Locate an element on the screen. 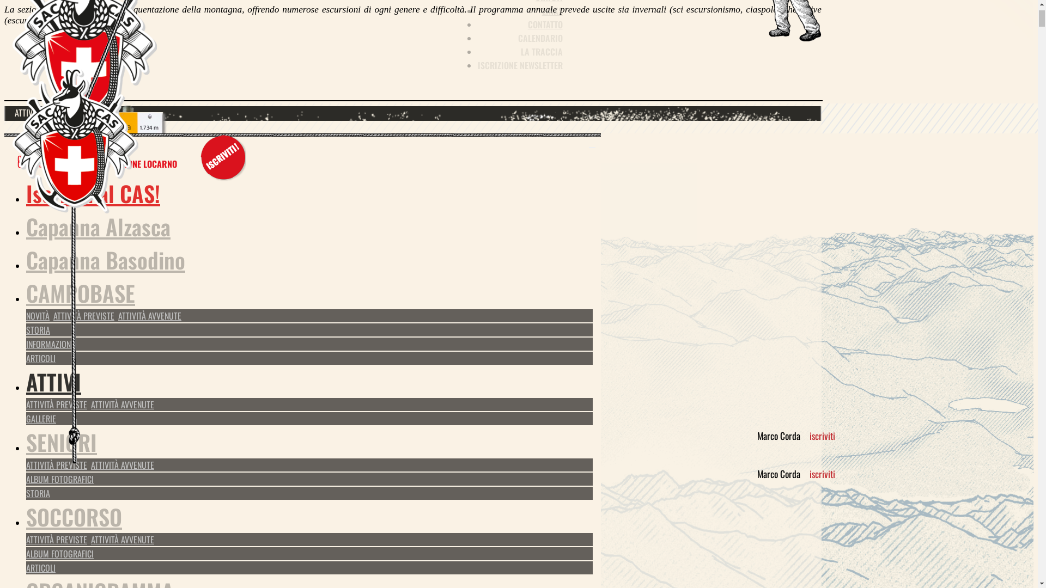  INFORMAZIONI is located at coordinates (51, 561).